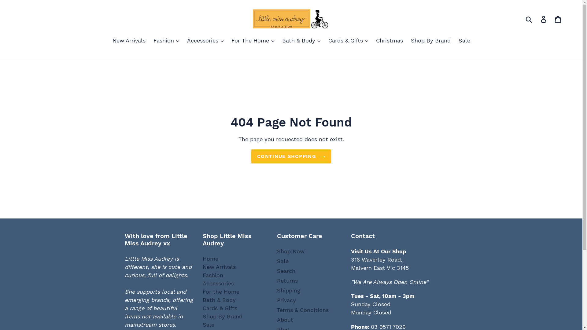 The height and width of the screenshot is (330, 587). I want to click on Privacy, so click(286, 300).